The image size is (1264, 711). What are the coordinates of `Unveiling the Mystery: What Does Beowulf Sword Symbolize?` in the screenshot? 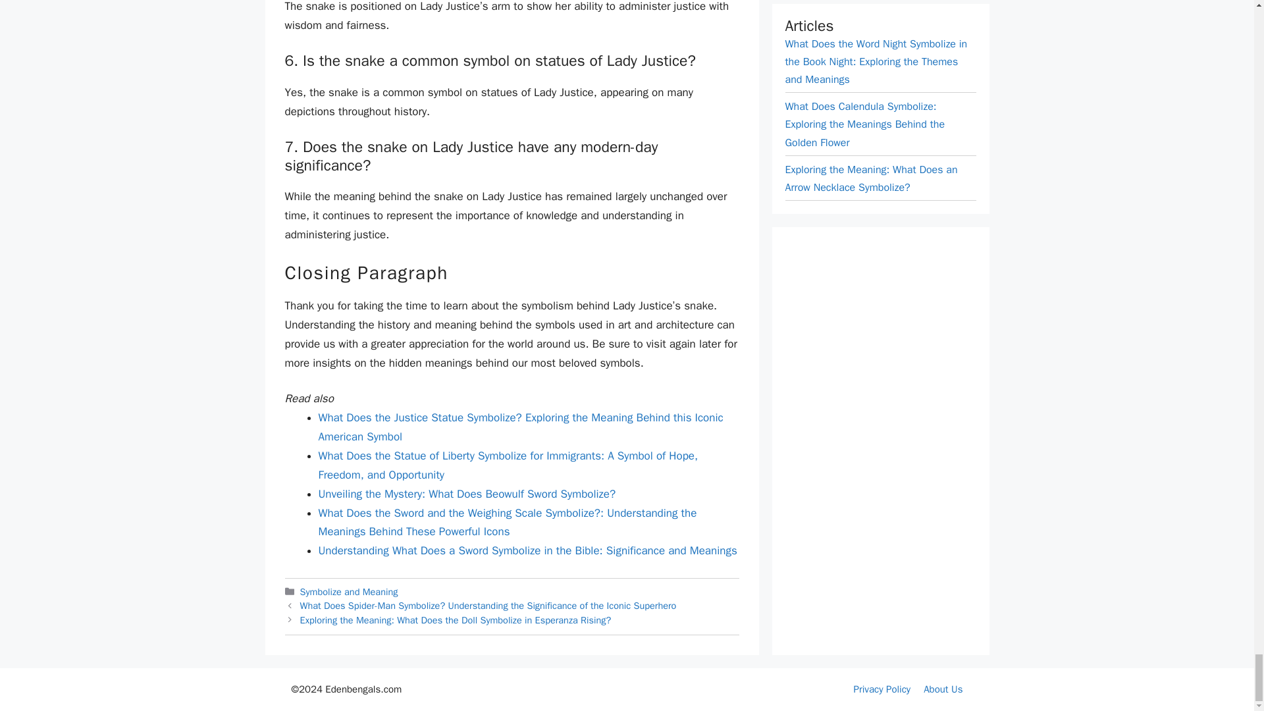 It's located at (467, 494).